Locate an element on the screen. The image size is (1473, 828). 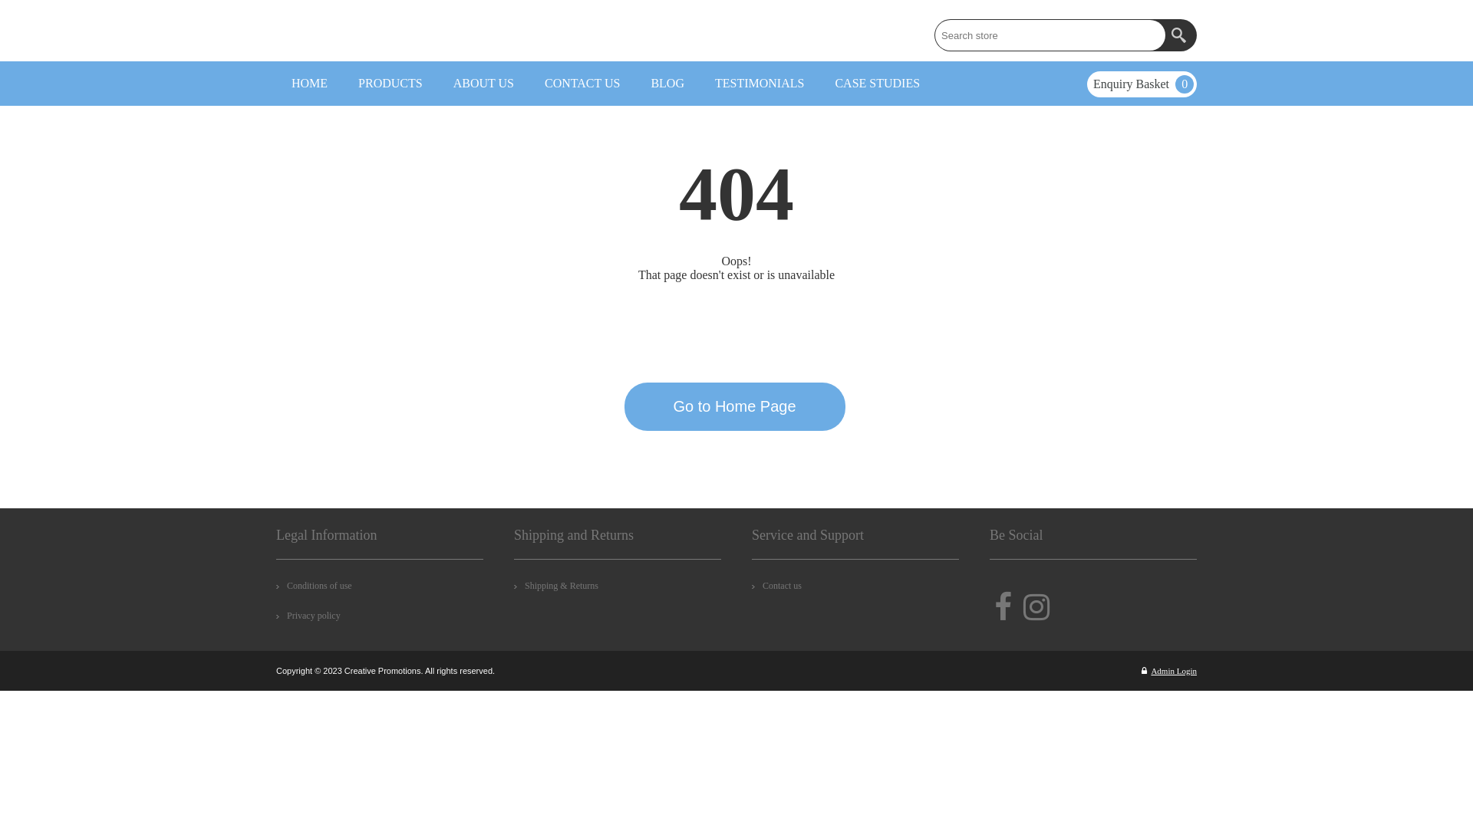
Go to Home Page is located at coordinates (735, 406).